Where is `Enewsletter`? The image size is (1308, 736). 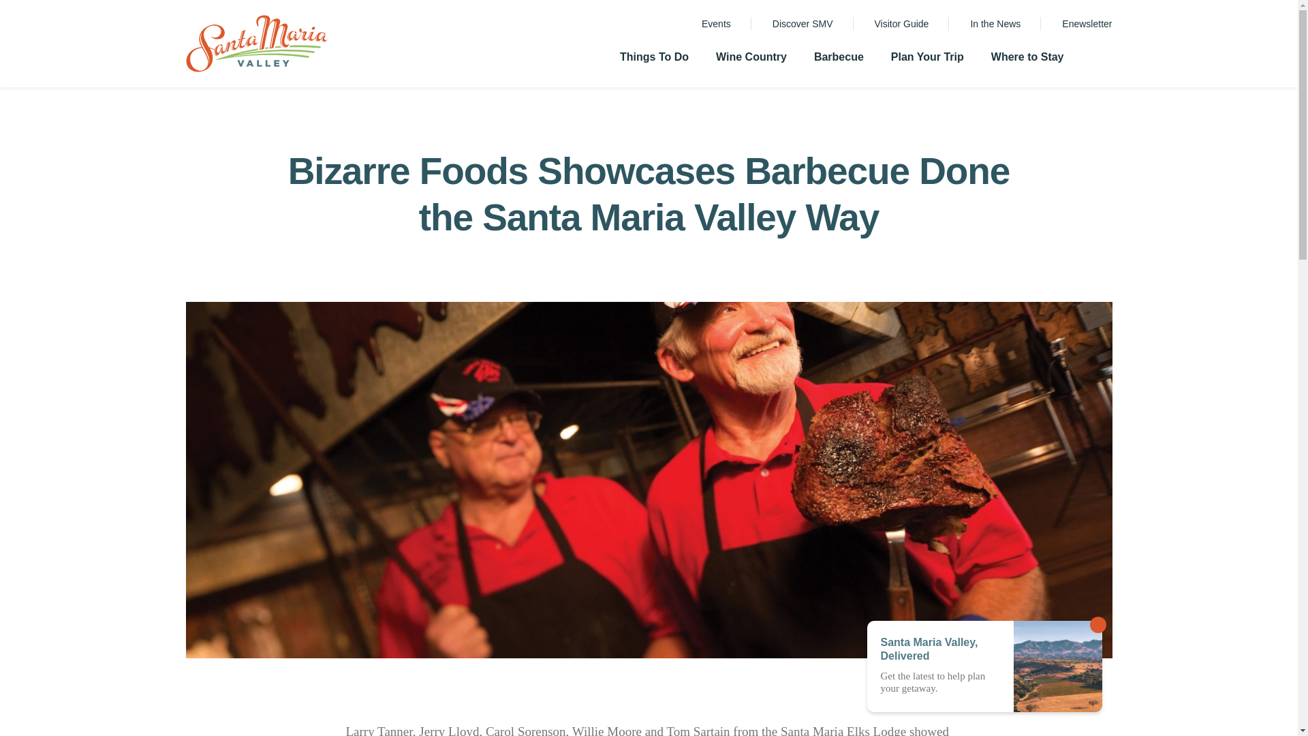
Enewsletter is located at coordinates (1087, 24).